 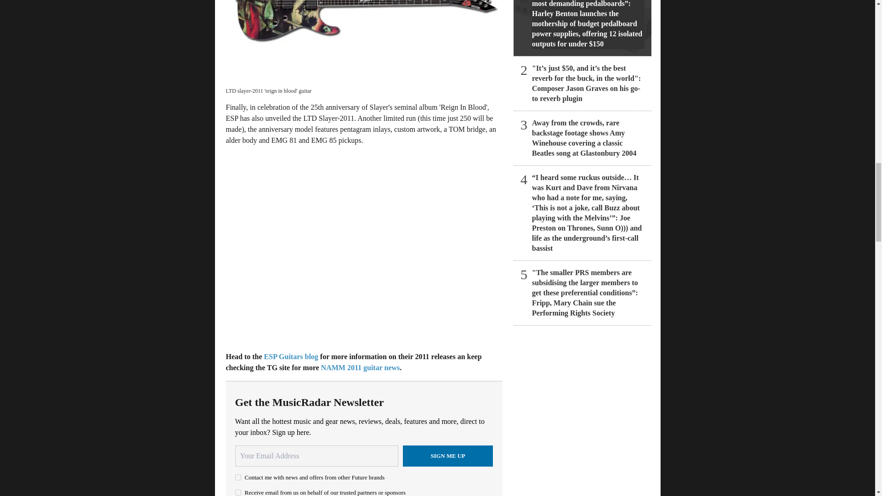 What do you see at coordinates (238, 477) in the screenshot?
I see `on` at bounding box center [238, 477].